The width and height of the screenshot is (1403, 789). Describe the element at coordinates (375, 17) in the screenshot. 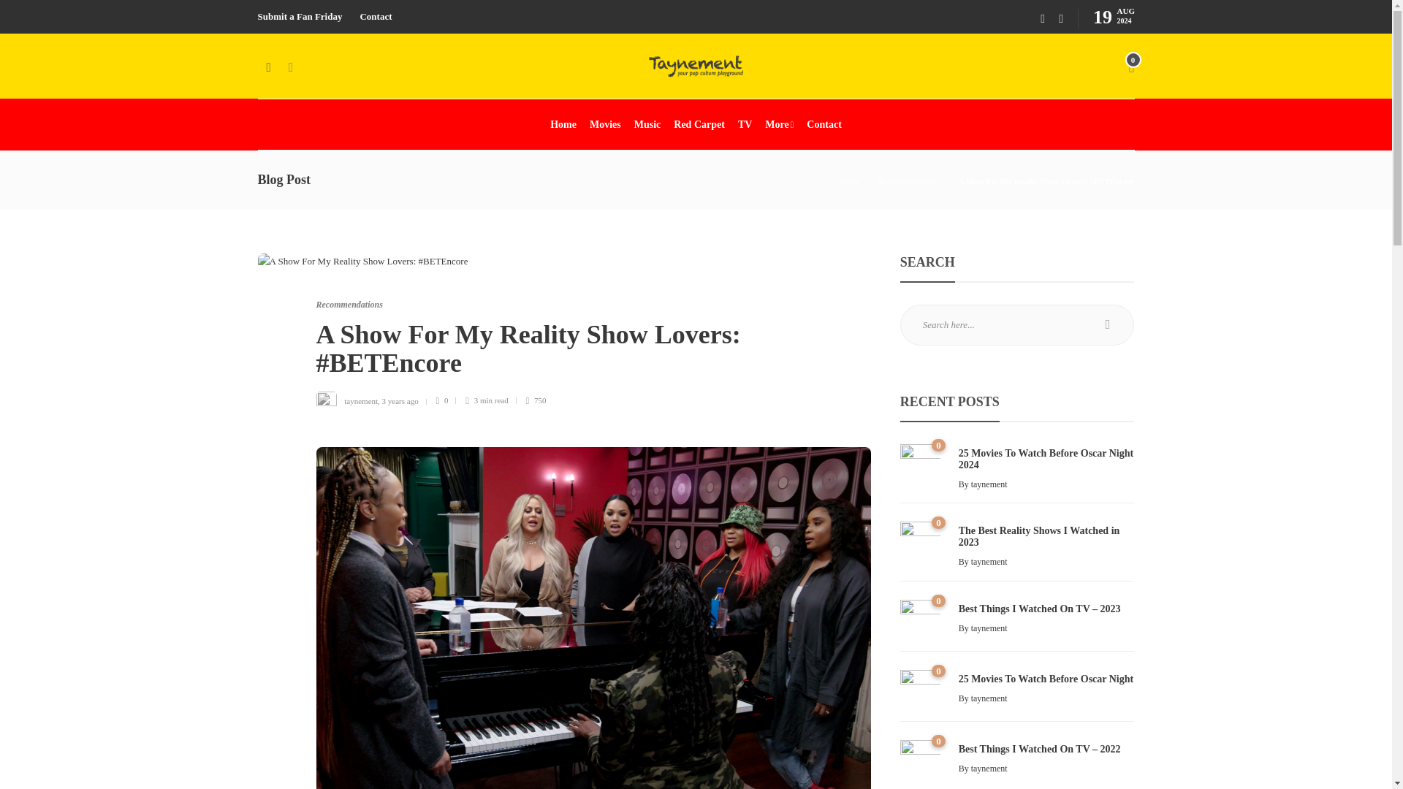

I see `Contact` at that location.